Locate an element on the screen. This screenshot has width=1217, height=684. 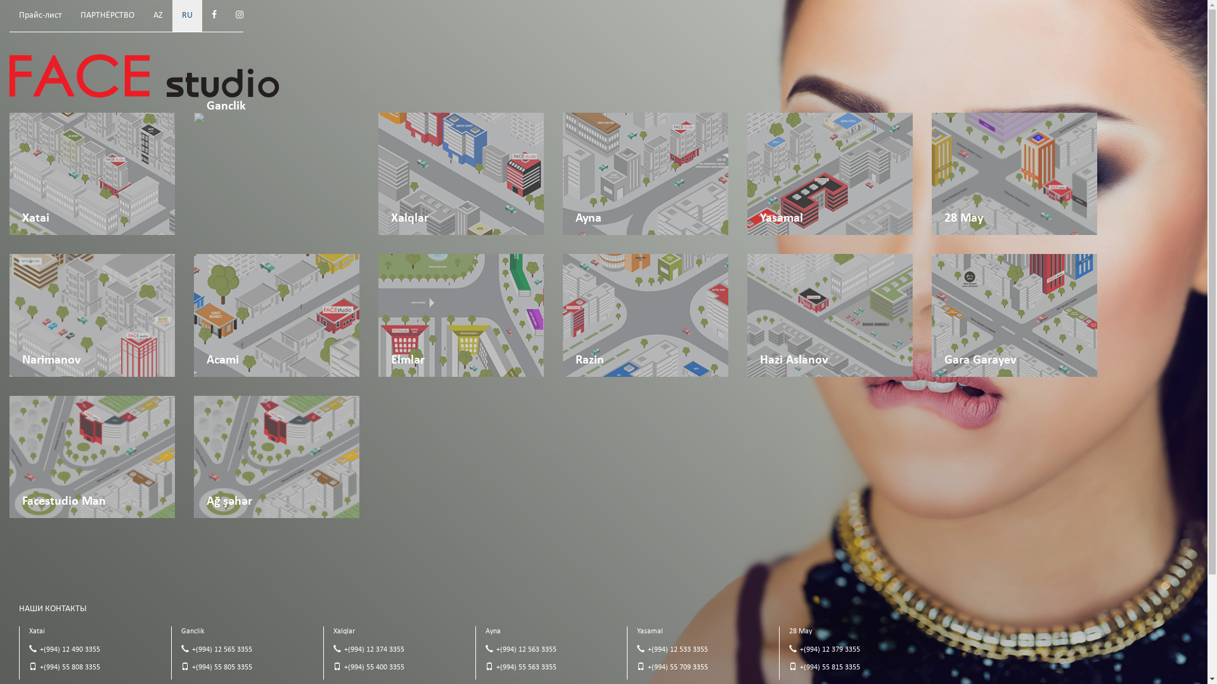
+(994) 12 563 3355 is located at coordinates (526, 650).